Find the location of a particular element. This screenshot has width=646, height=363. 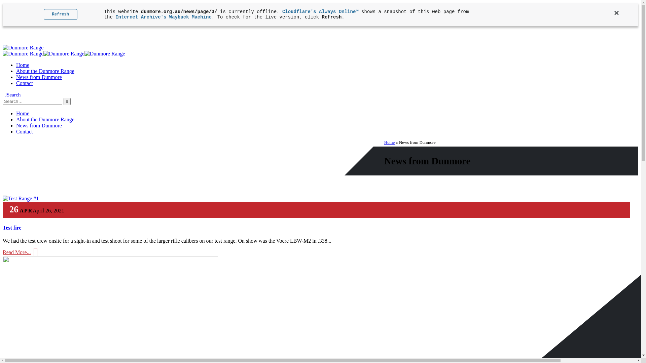

Read More... is located at coordinates (21, 252).